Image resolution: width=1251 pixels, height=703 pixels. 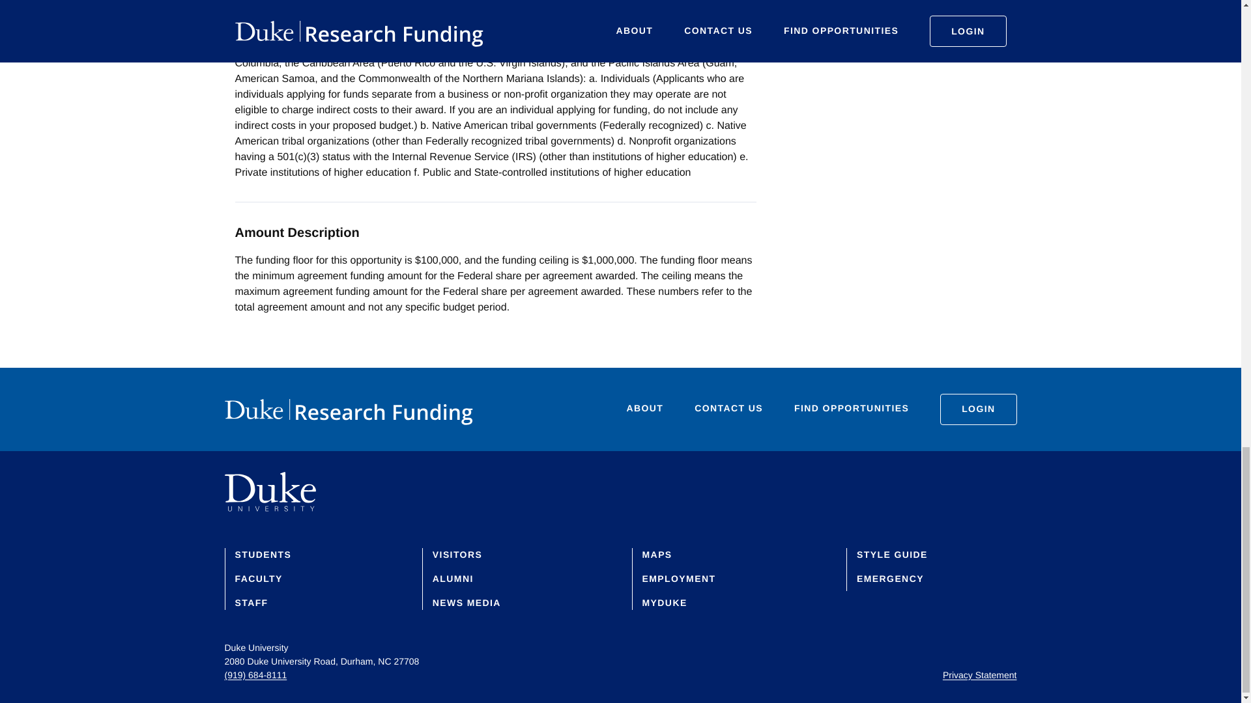 What do you see at coordinates (852, 409) in the screenshot?
I see `FIND OPPORTUNITIES` at bounding box center [852, 409].